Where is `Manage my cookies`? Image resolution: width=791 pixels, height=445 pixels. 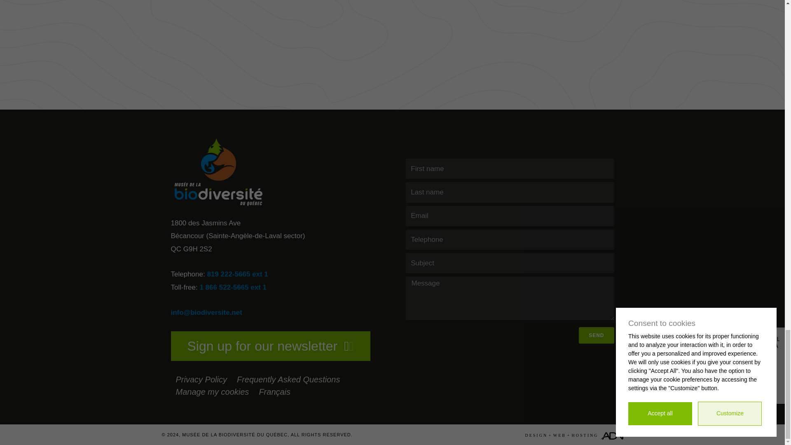
Manage my cookies is located at coordinates (212, 391).